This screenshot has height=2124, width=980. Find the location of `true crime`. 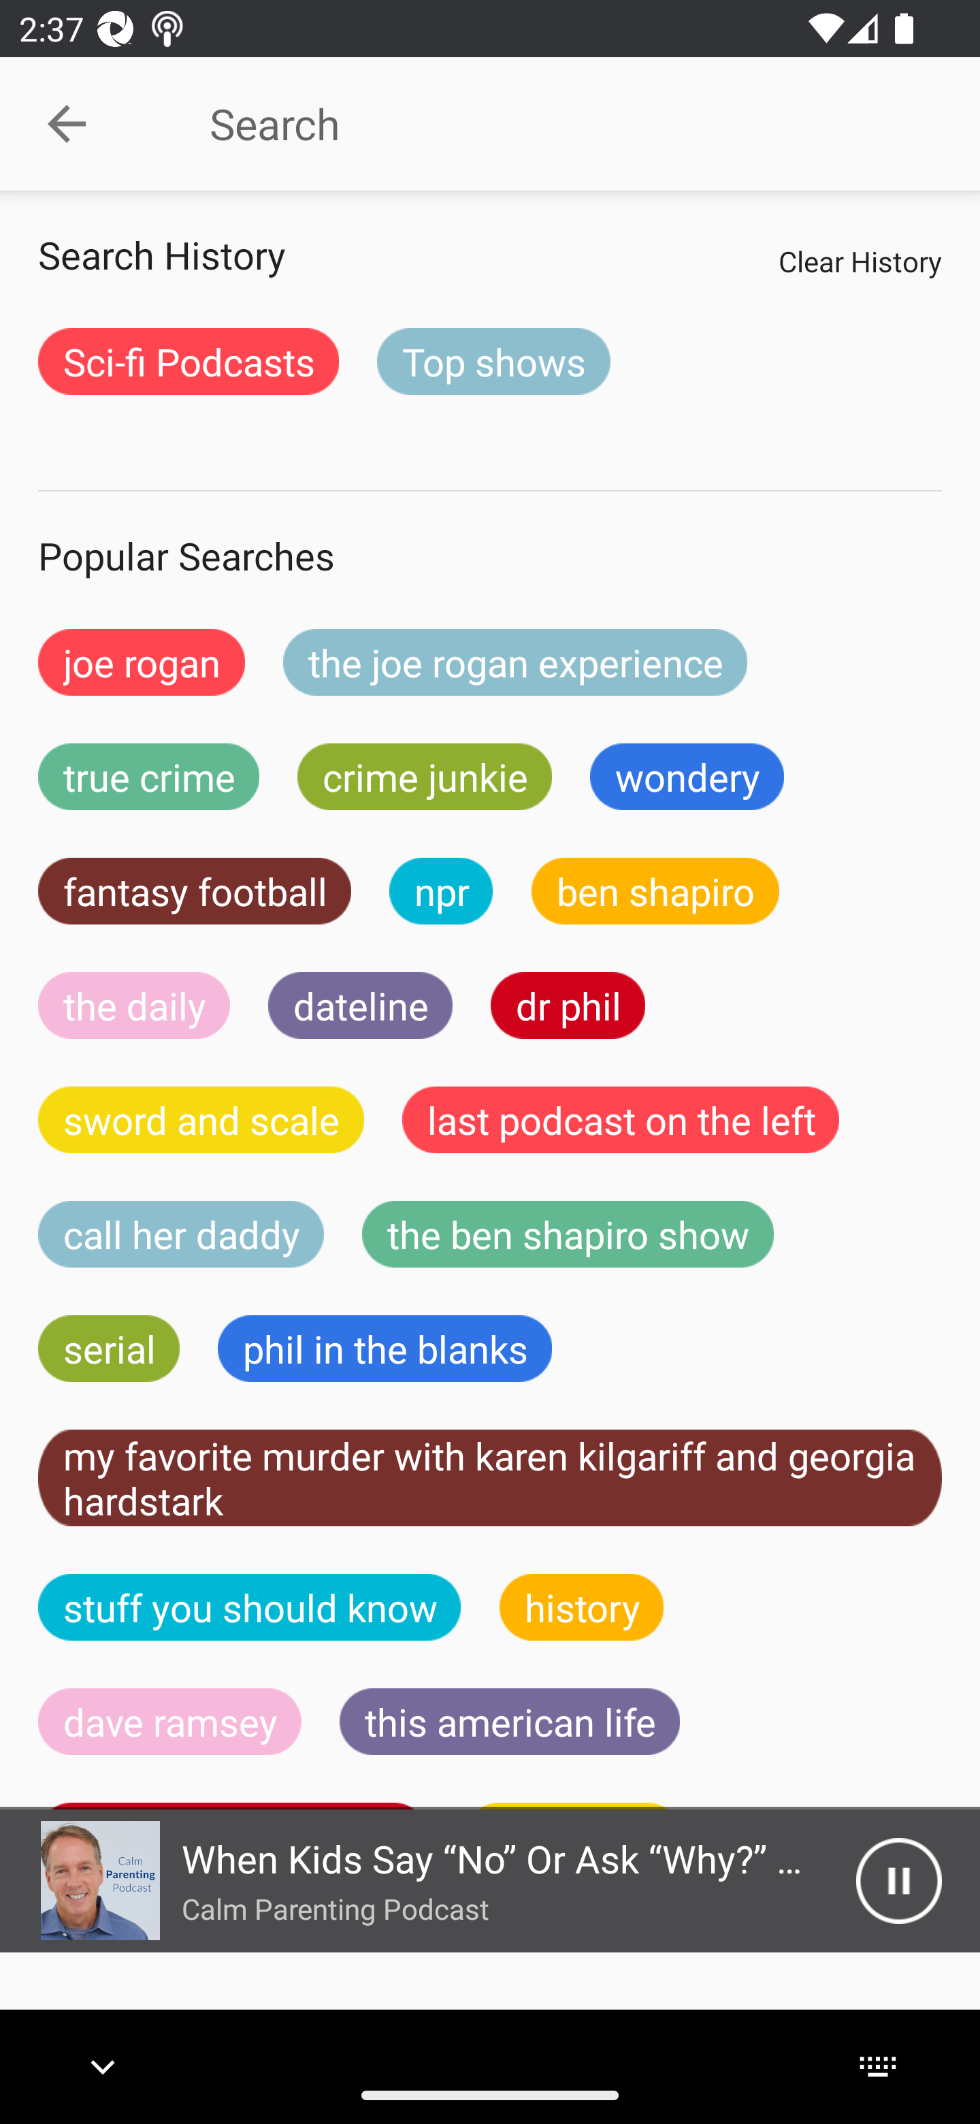

true crime is located at coordinates (148, 776).